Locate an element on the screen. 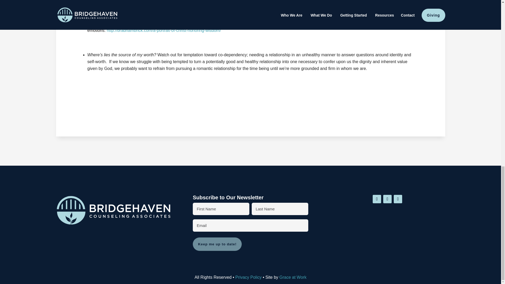  Follow on Instagram is located at coordinates (398, 199).